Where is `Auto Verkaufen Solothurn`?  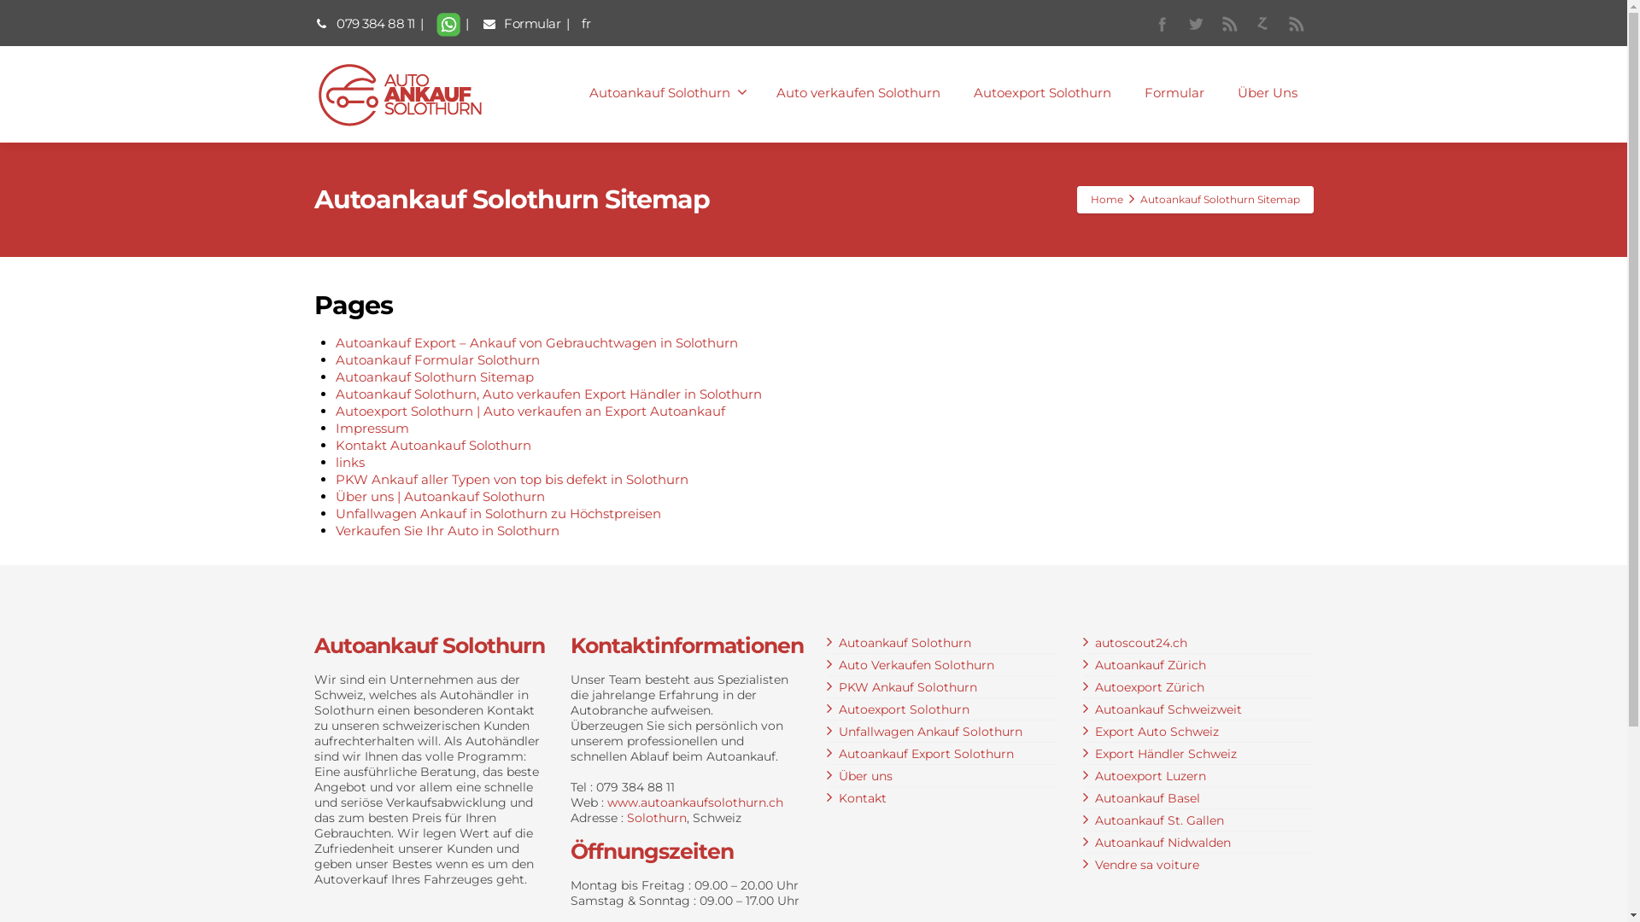
Auto Verkaufen Solothurn is located at coordinates (917, 664).